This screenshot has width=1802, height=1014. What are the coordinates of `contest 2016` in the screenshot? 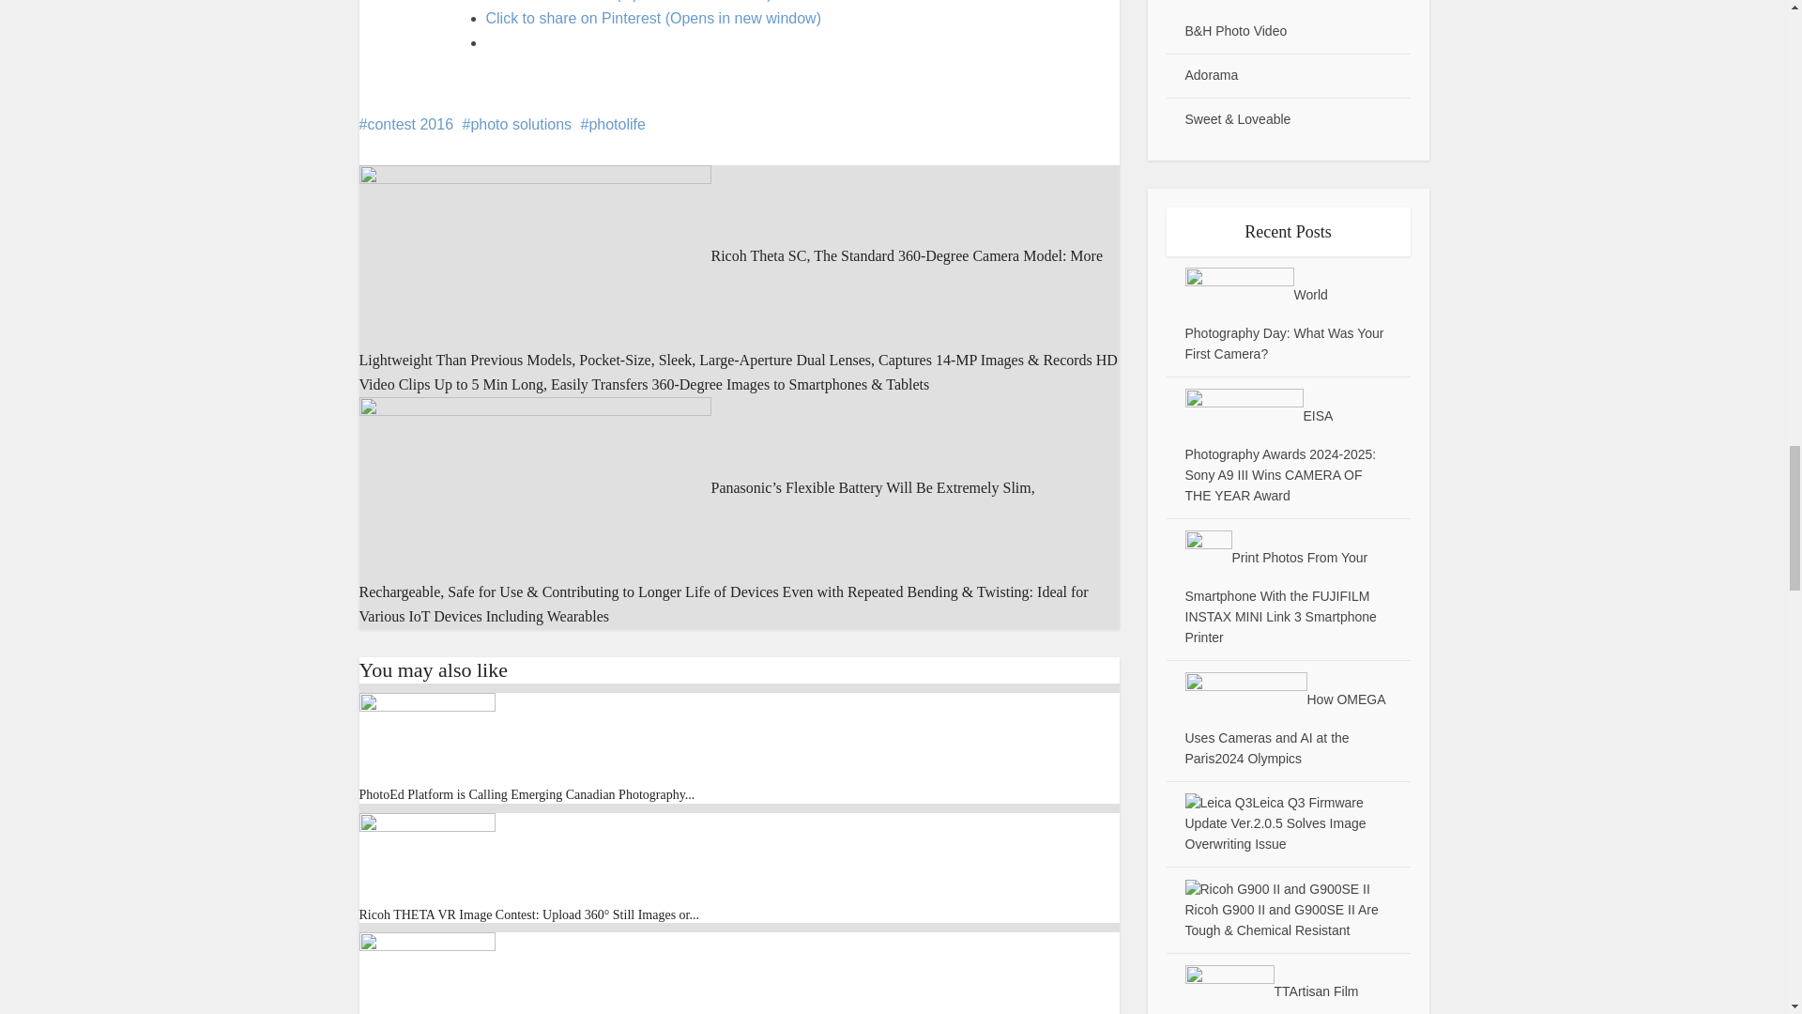 It's located at (405, 124).